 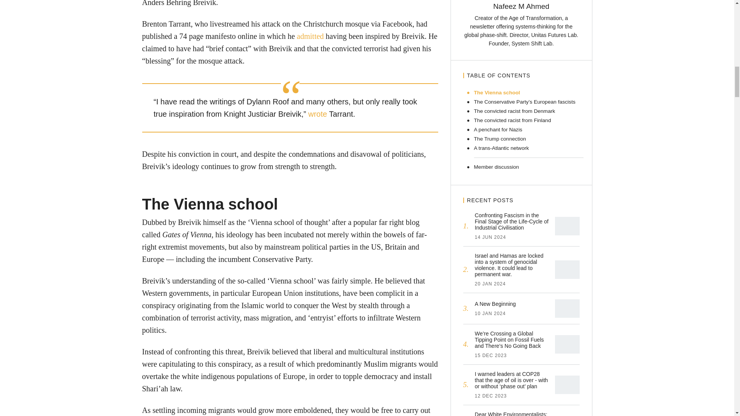 What do you see at coordinates (310, 36) in the screenshot?
I see `admitted` at bounding box center [310, 36].